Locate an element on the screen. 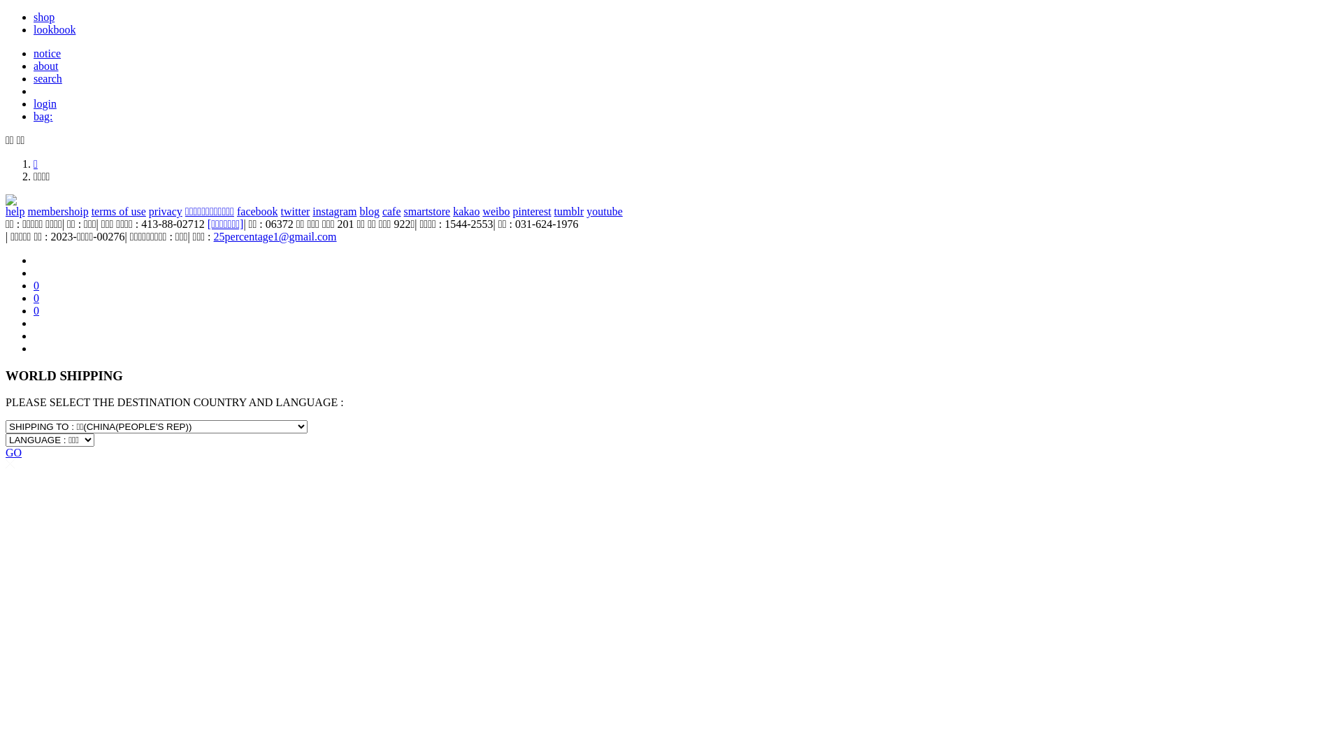 This screenshot has width=1342, height=755. lookbook is located at coordinates (55, 29).